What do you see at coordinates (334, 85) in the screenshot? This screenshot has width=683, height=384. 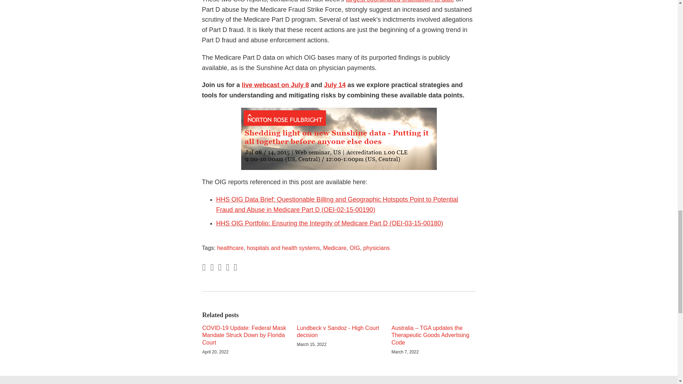 I see `Sunshine Act Web Seminar` at bounding box center [334, 85].